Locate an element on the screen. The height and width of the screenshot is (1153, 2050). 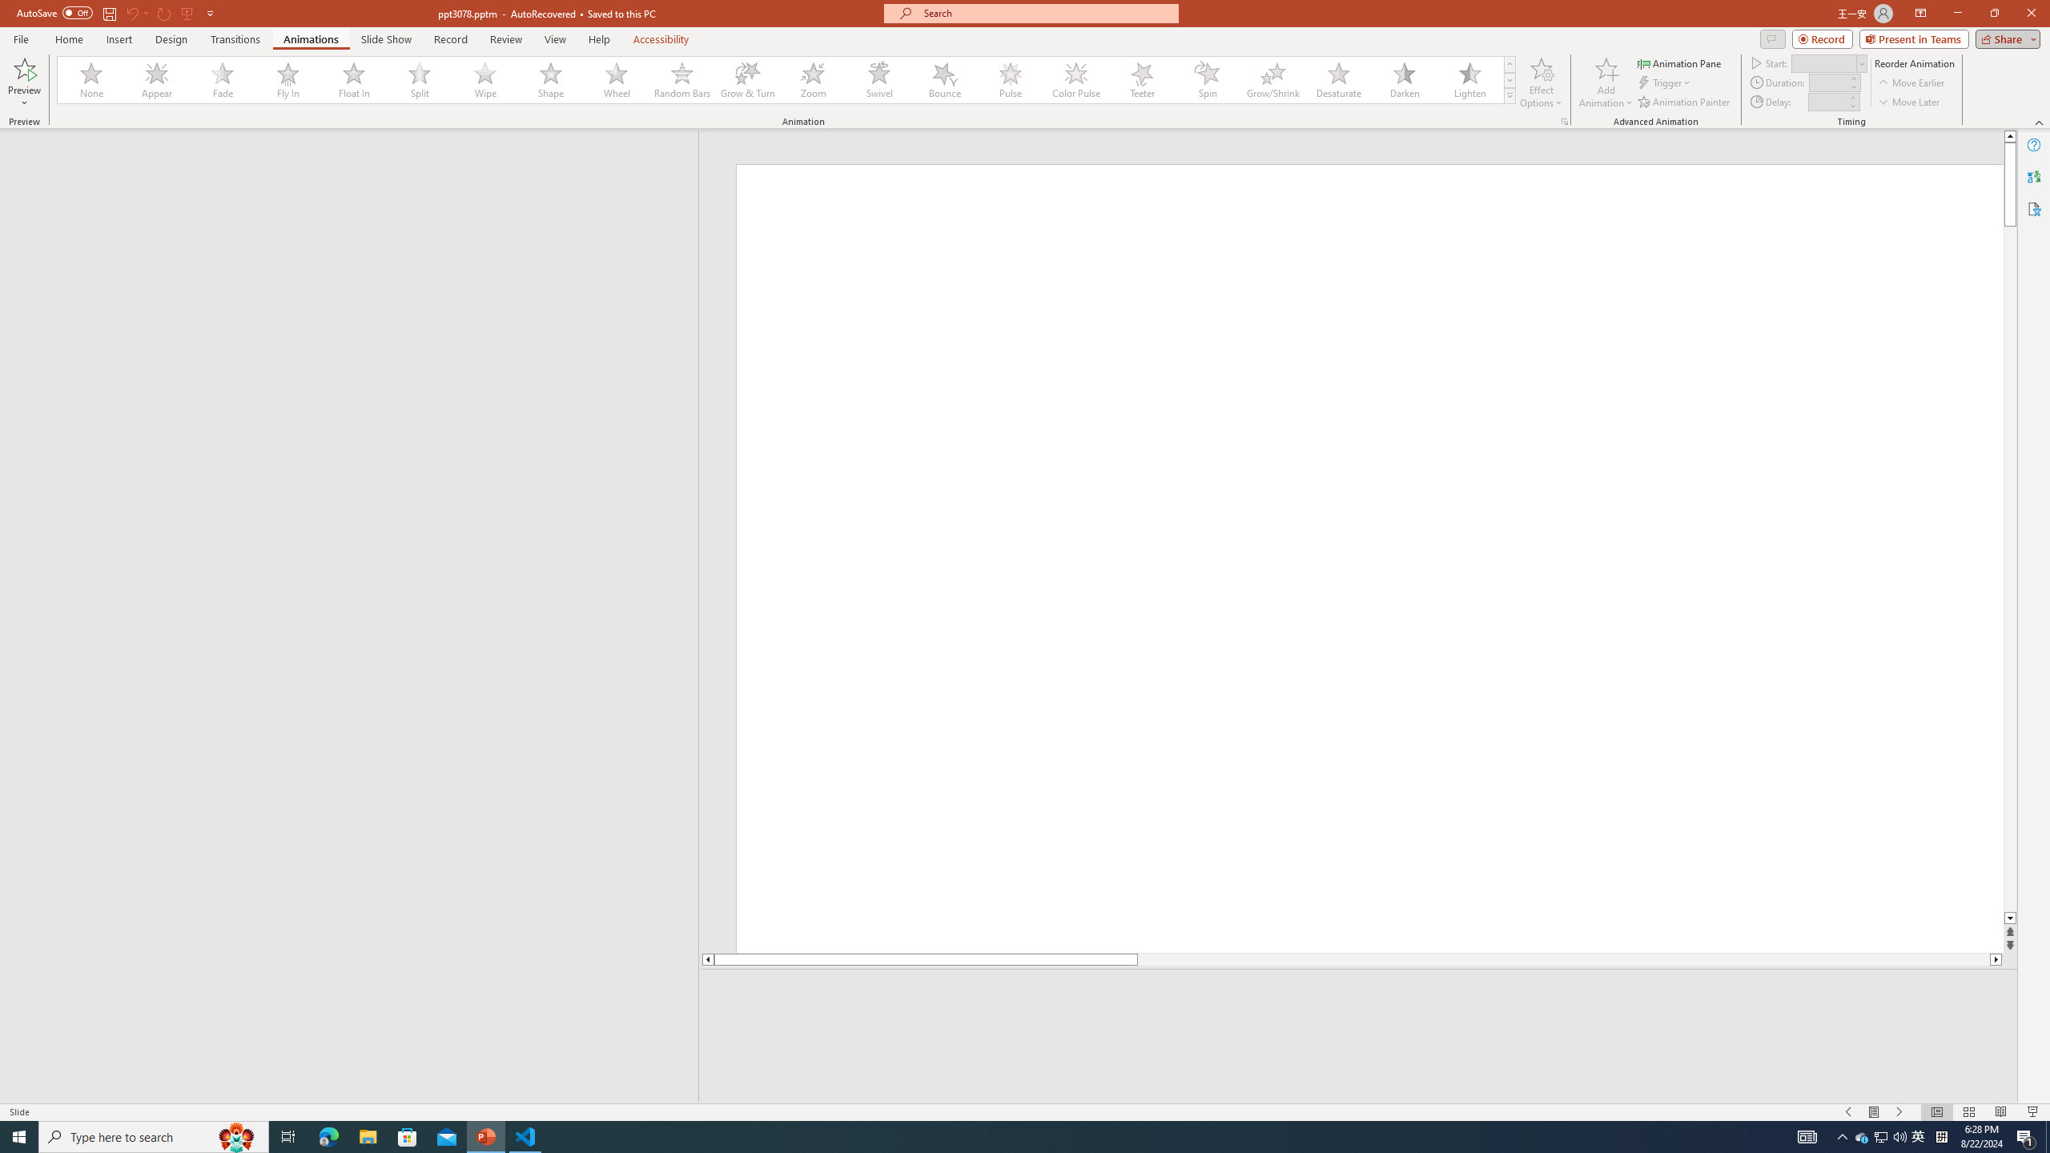
Swivel is located at coordinates (879, 80).